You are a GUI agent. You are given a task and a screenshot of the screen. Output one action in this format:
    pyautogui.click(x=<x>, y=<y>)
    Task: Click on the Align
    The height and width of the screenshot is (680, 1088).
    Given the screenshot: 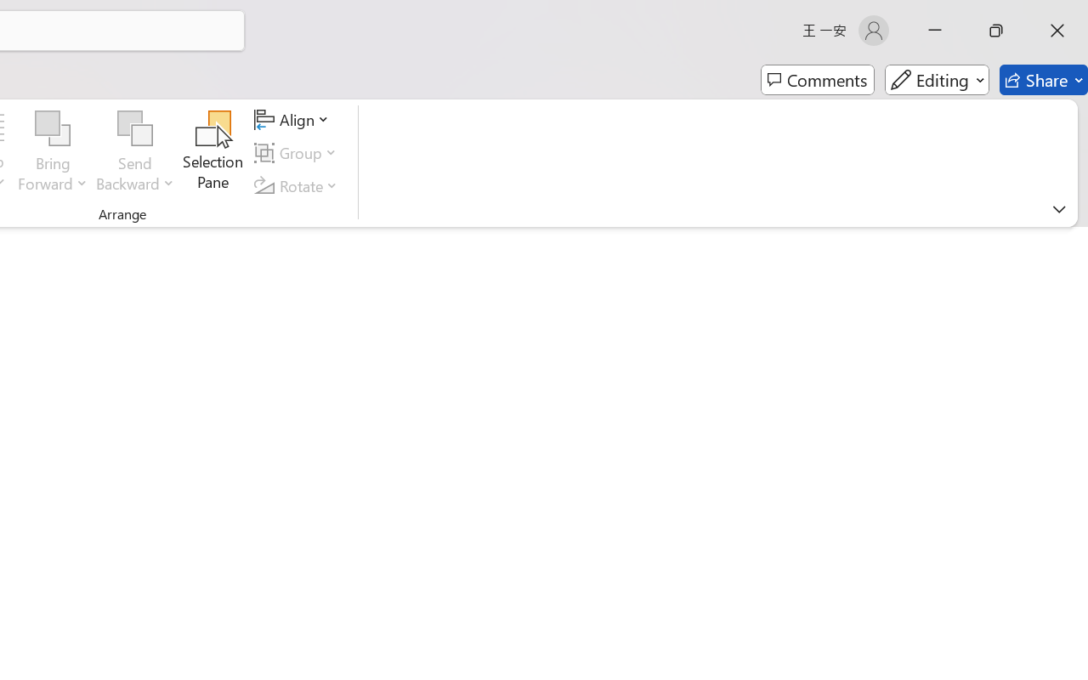 What is the action you would take?
    pyautogui.click(x=294, y=120)
    